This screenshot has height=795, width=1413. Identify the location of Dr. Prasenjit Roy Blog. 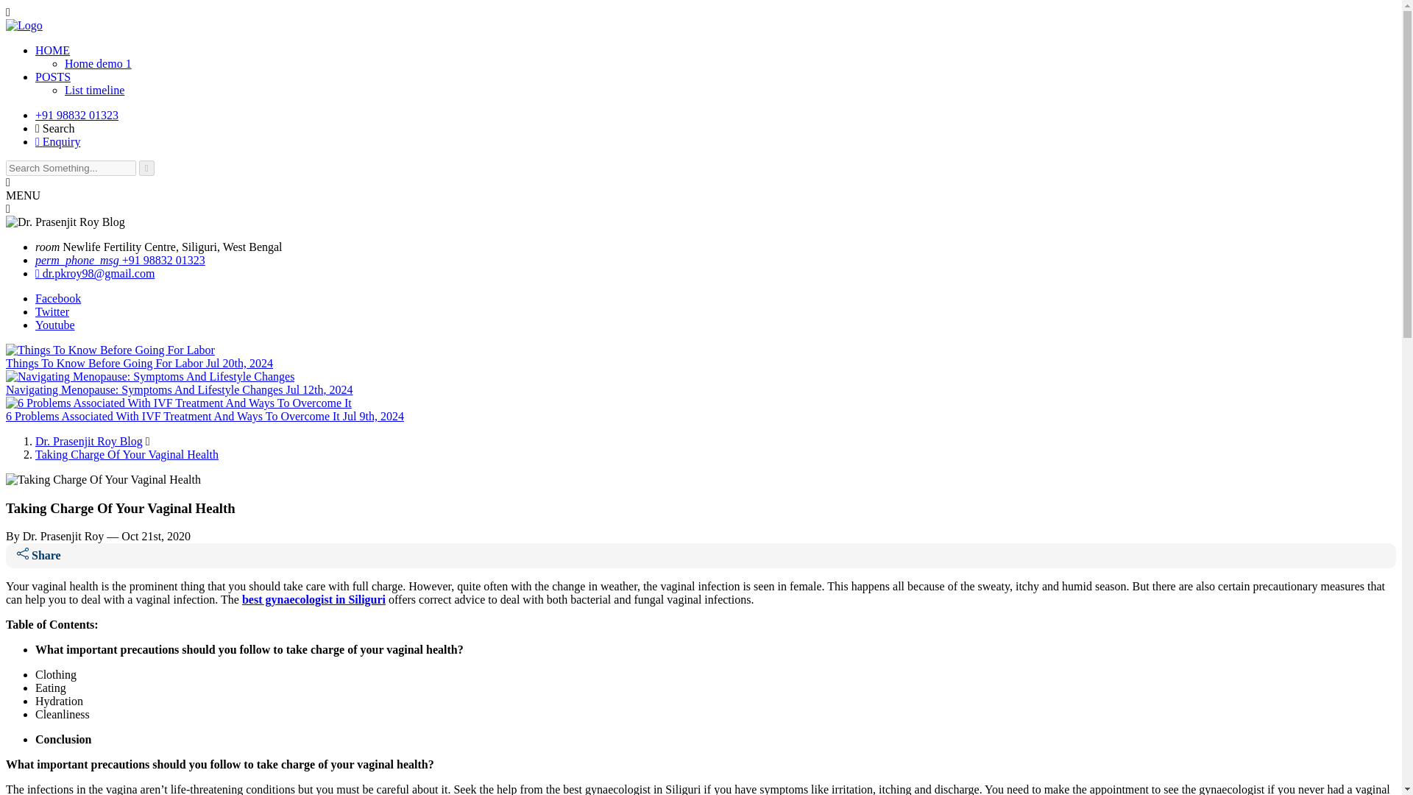
(88, 441).